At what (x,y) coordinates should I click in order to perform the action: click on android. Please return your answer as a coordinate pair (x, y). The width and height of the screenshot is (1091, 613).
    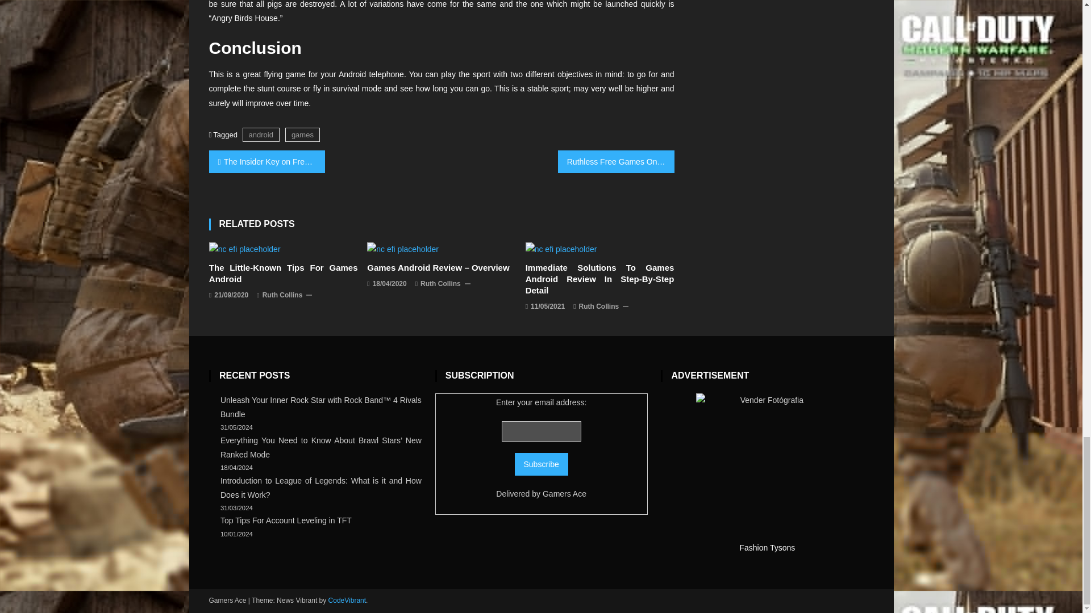
    Looking at the image, I should click on (260, 134).